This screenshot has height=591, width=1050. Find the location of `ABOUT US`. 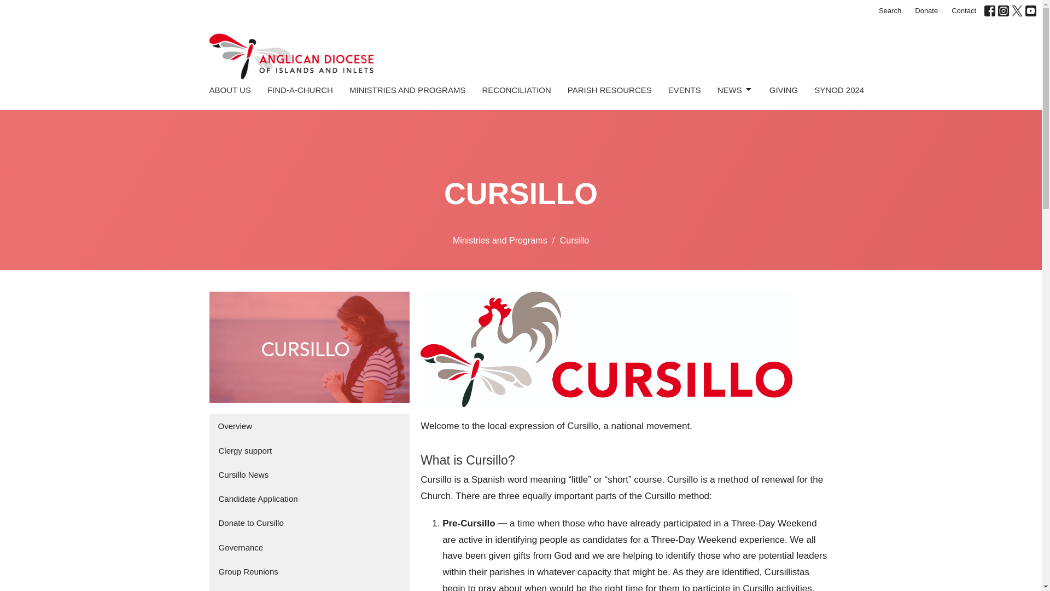

ABOUT US is located at coordinates (230, 90).